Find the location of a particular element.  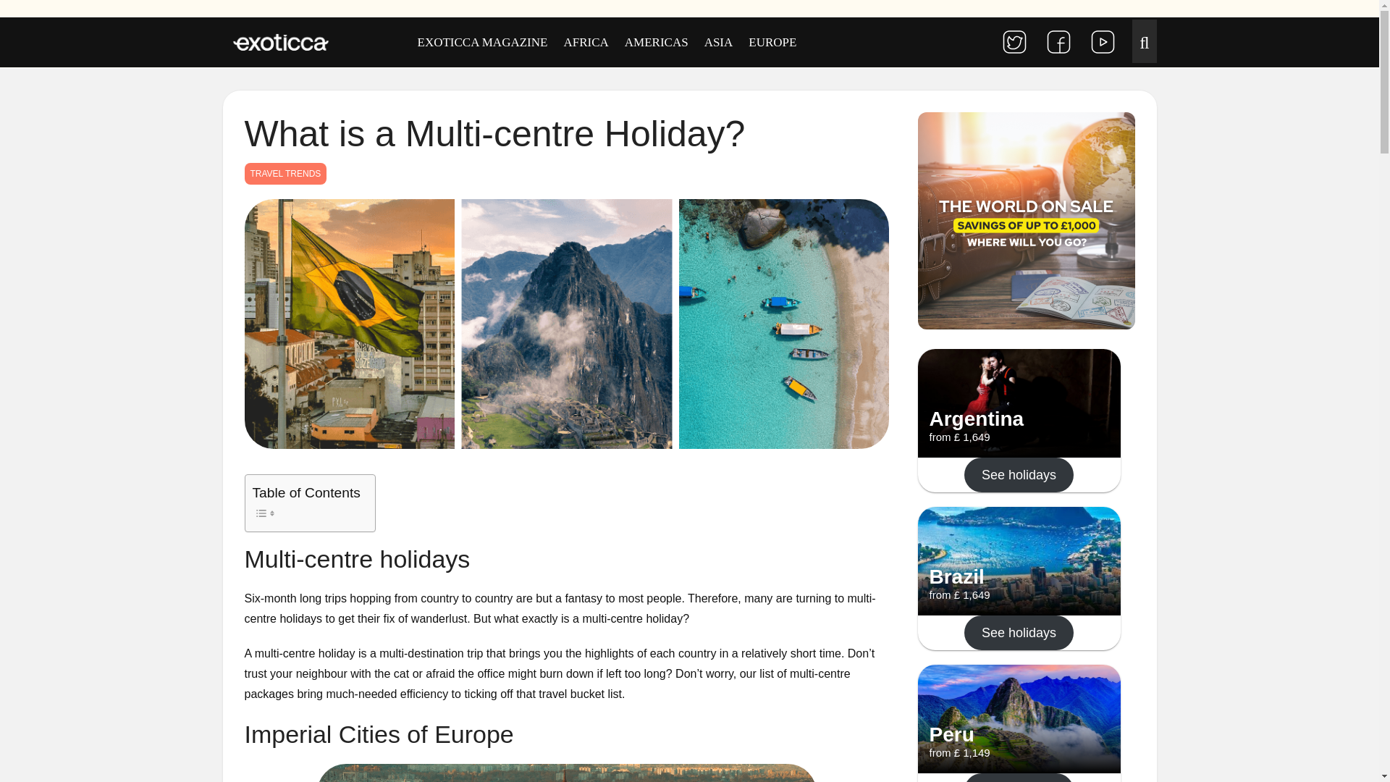

Holidays to Asia is located at coordinates (718, 42).